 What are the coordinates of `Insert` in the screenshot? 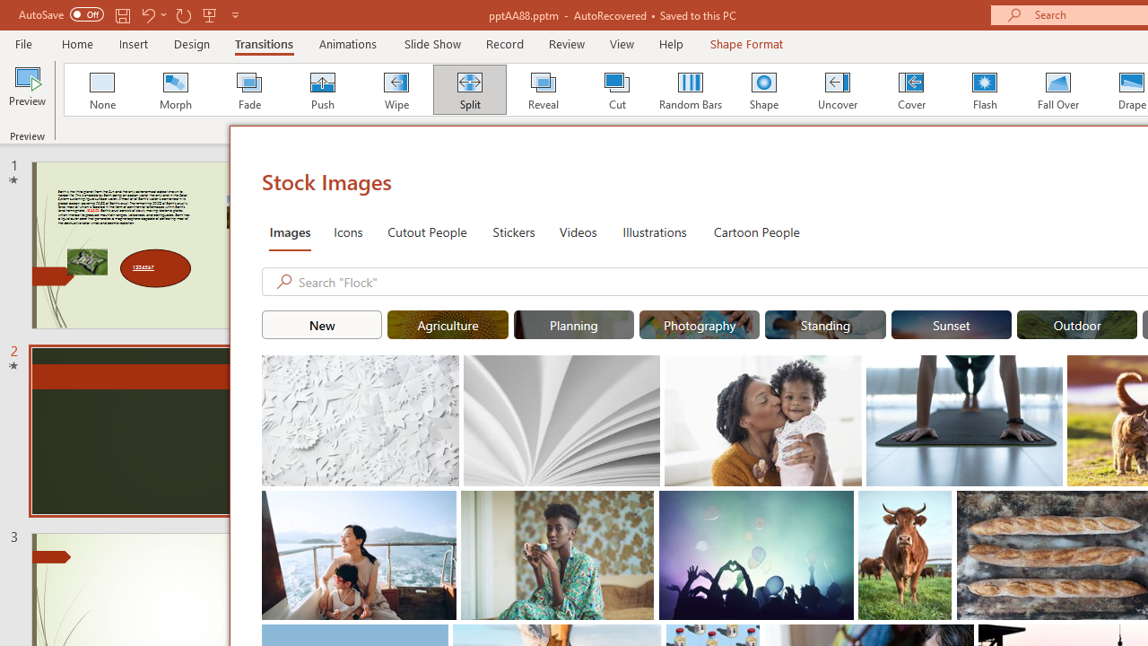 It's located at (135, 43).